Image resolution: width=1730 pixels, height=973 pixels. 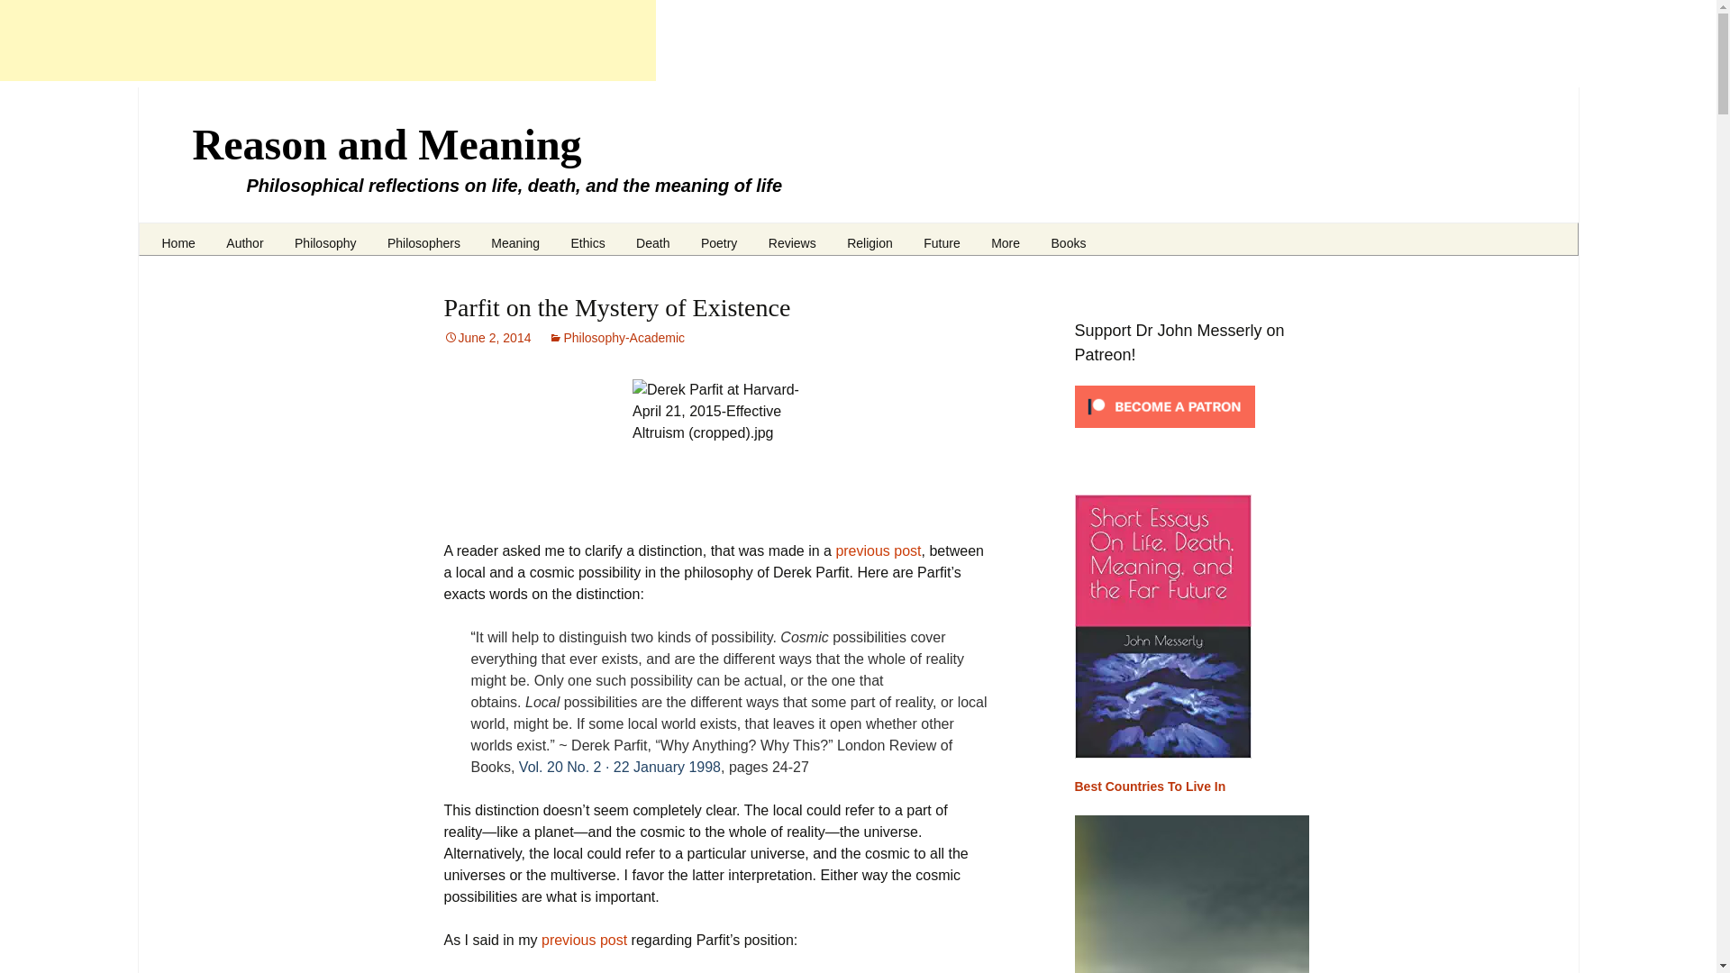 What do you see at coordinates (328, 40) in the screenshot?
I see `Advertisement` at bounding box center [328, 40].